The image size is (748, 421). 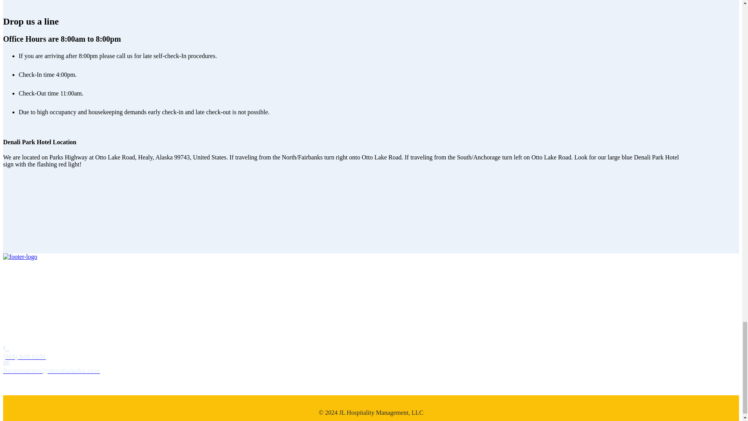 What do you see at coordinates (35, 270) in the screenshot?
I see `Denali Park Hotel Rooms` at bounding box center [35, 270].